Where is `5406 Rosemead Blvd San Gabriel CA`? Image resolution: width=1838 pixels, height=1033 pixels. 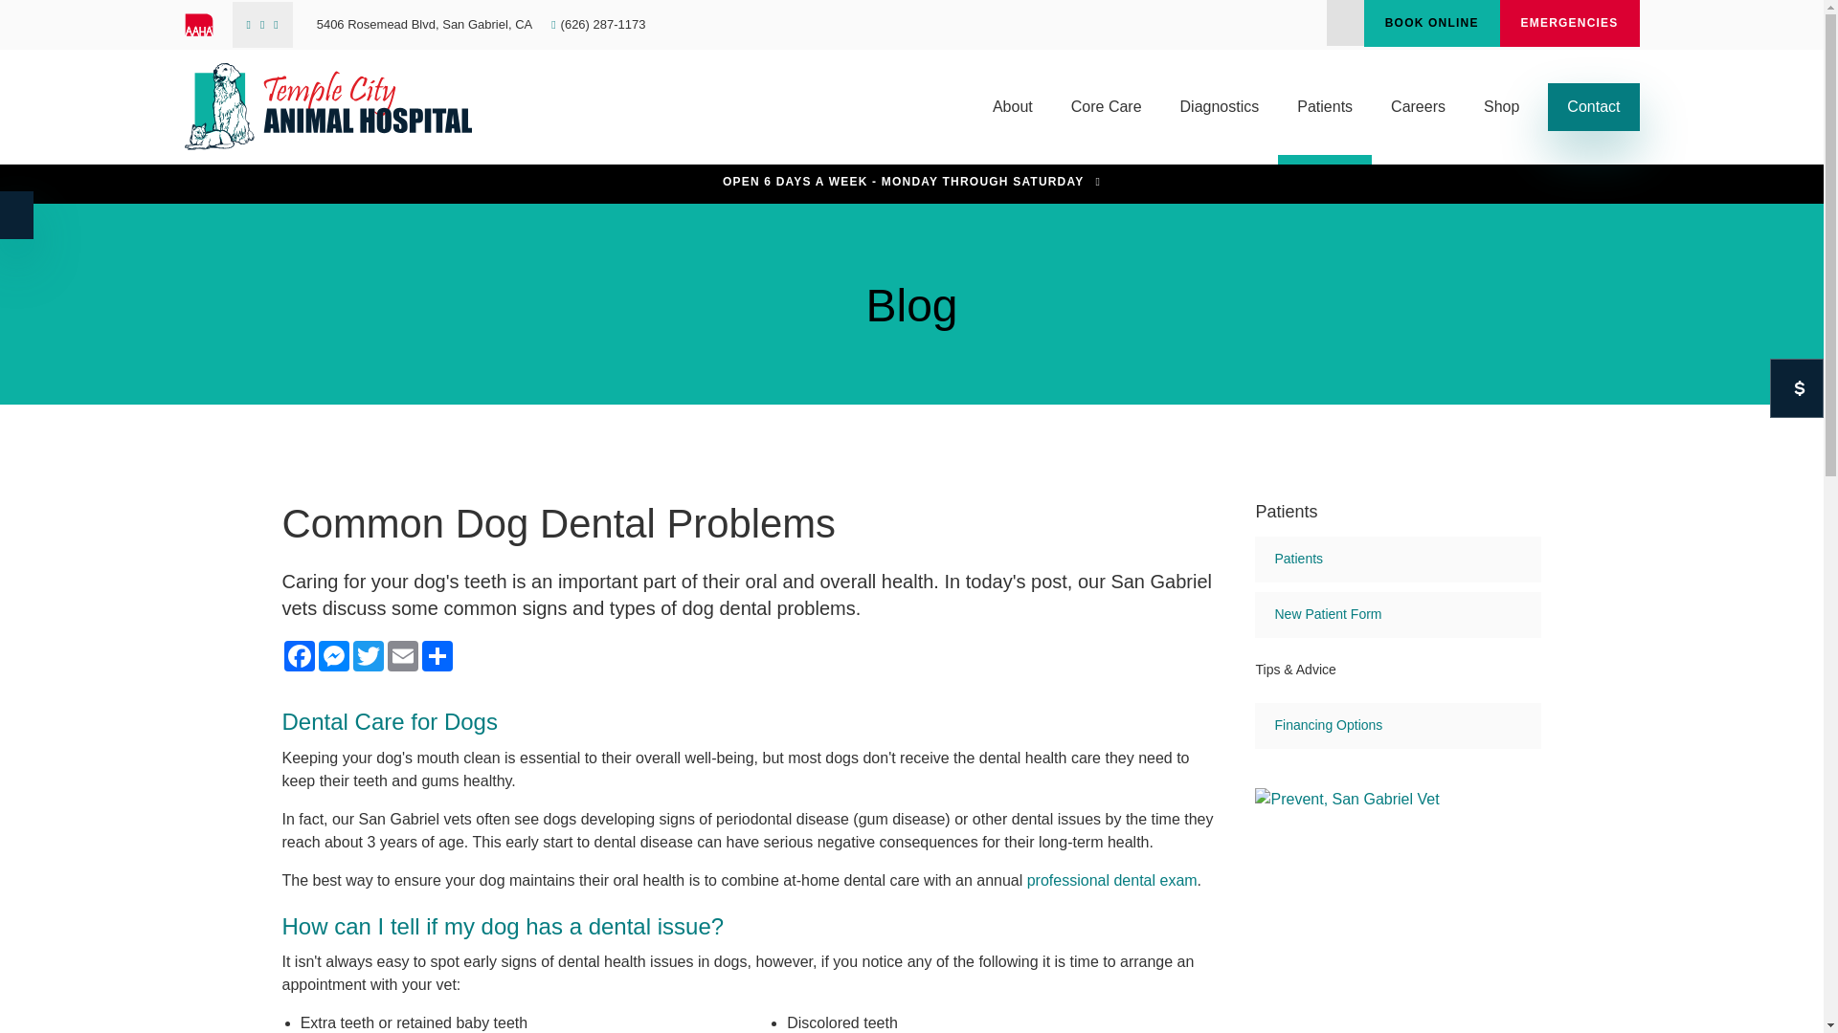
5406 Rosemead Blvd San Gabriel CA is located at coordinates (424, 25).